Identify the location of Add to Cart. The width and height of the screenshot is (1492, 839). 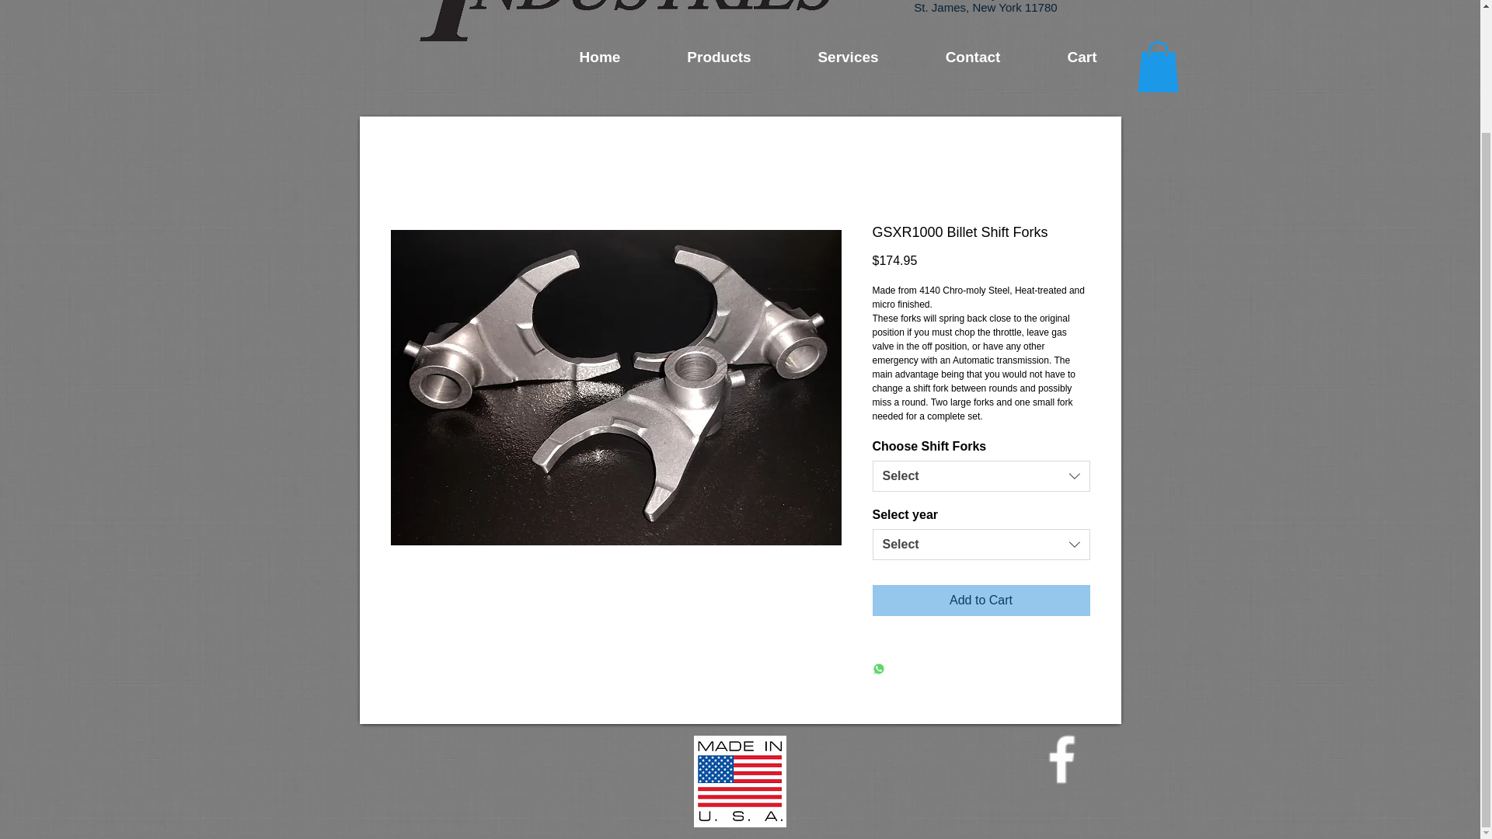
(980, 600).